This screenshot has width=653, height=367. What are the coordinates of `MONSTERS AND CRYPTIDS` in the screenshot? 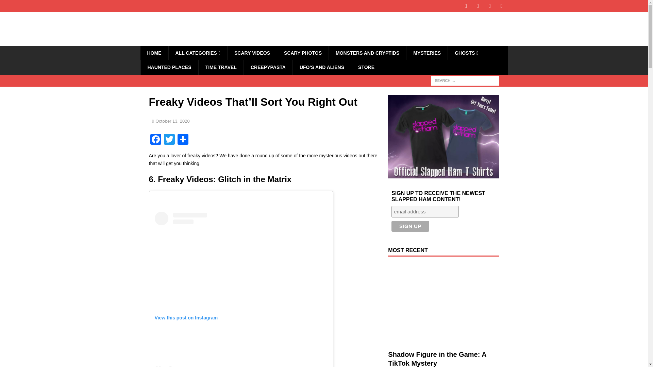 It's located at (367, 53).